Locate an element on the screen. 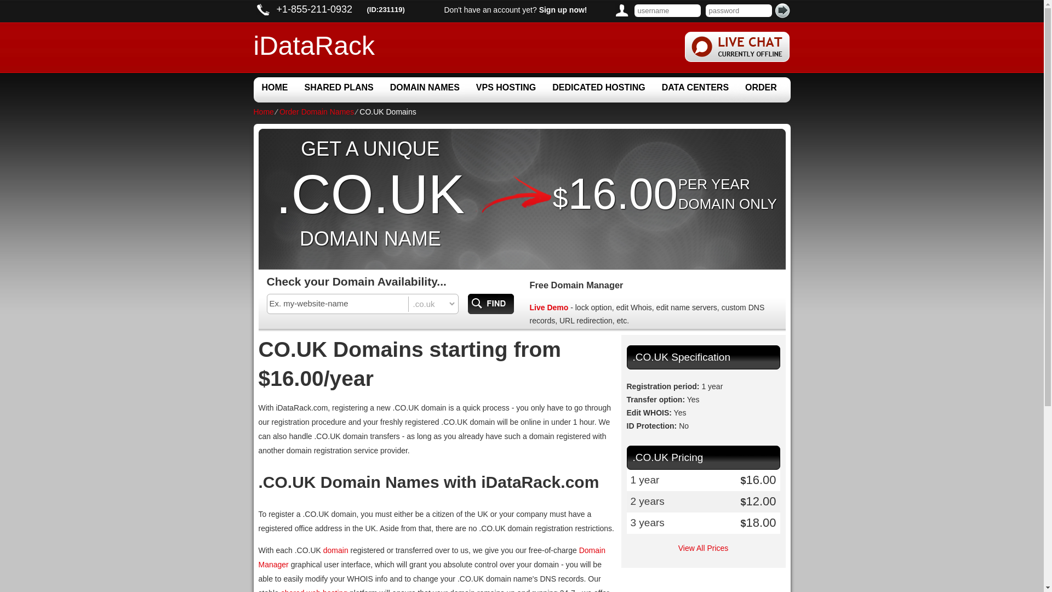 Image resolution: width=1052 pixels, height=592 pixels. HOME is located at coordinates (274, 88).